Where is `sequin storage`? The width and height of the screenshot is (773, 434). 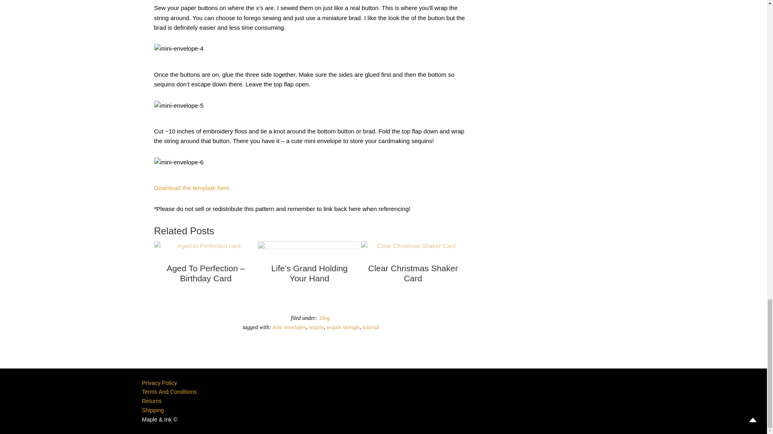
sequin storage is located at coordinates (343, 327).